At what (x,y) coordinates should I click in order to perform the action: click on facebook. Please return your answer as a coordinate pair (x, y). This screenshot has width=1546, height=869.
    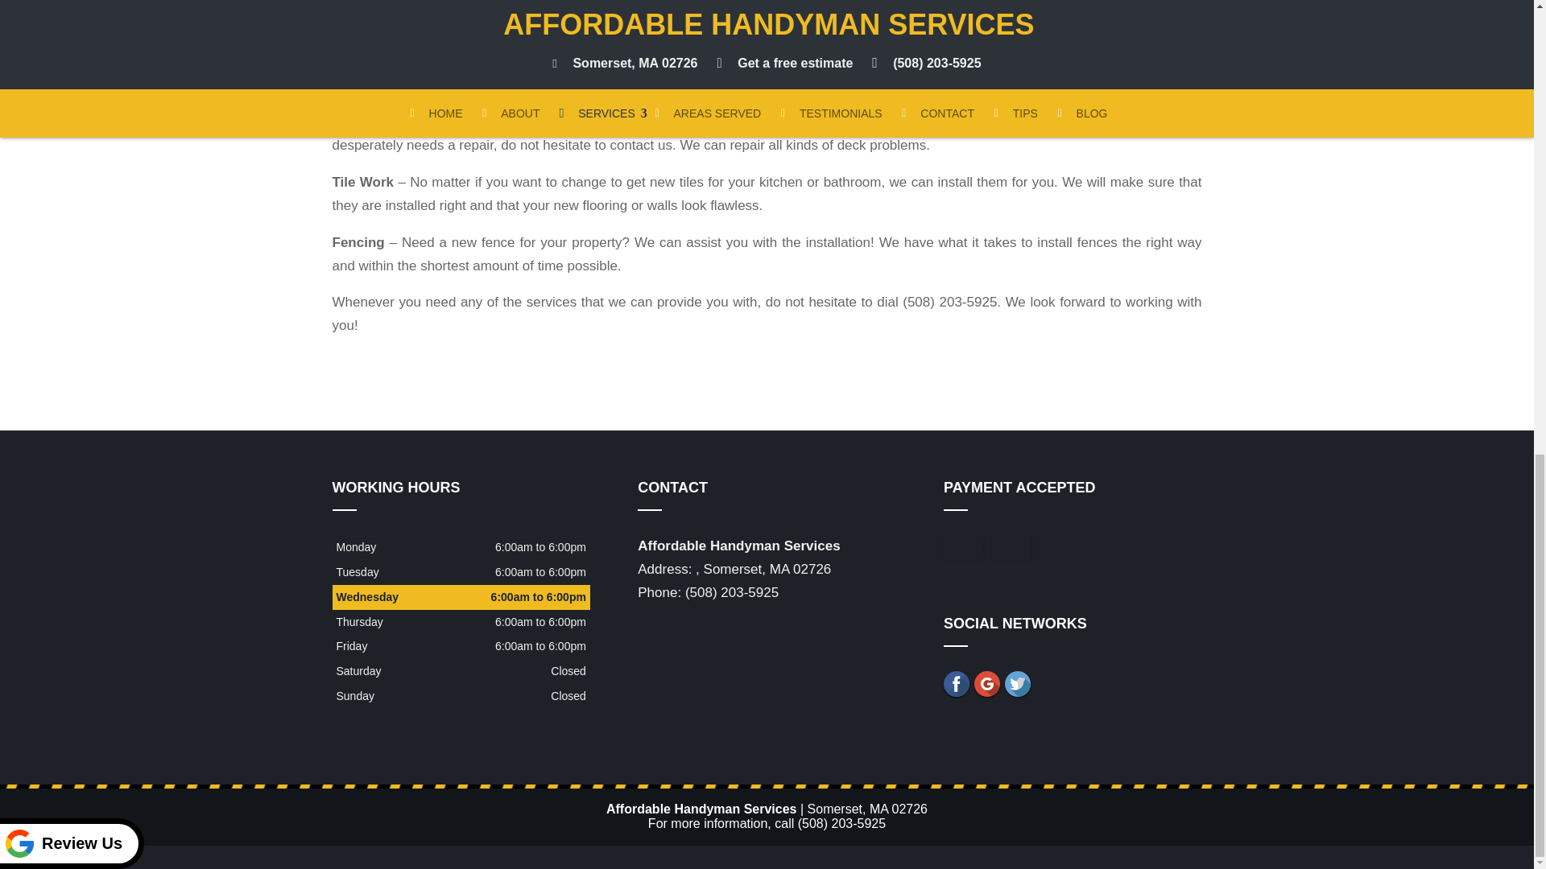
    Looking at the image, I should click on (956, 684).